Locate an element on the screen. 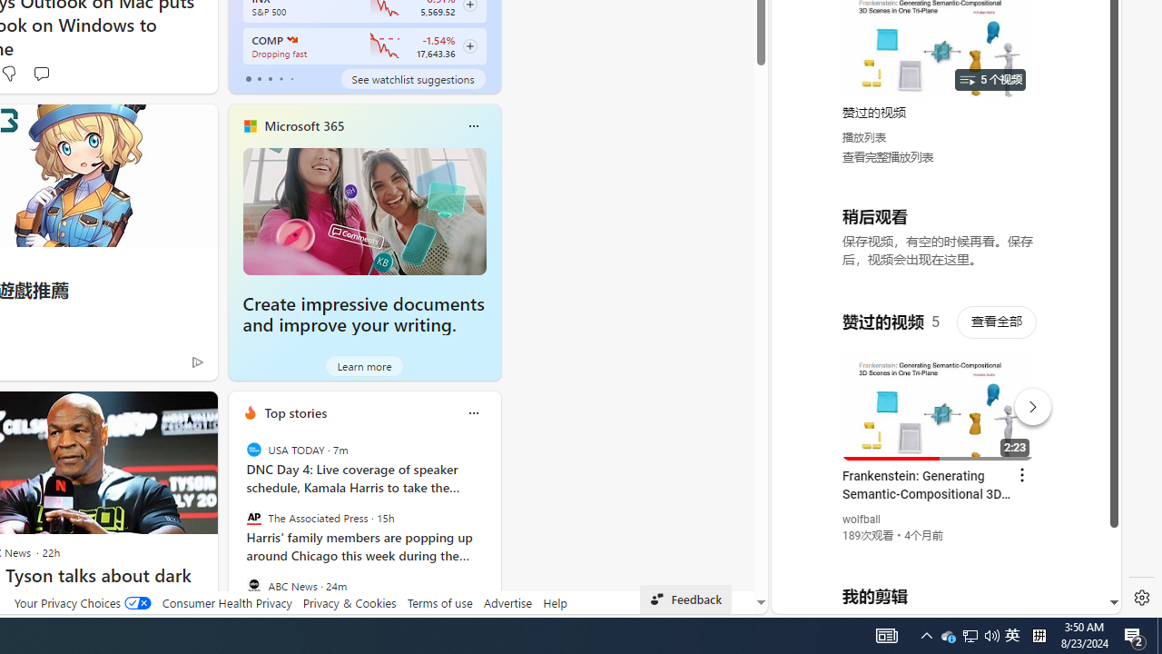 The width and height of the screenshot is (1162, 654). Click to scroll right is located at coordinates (1086, 76).